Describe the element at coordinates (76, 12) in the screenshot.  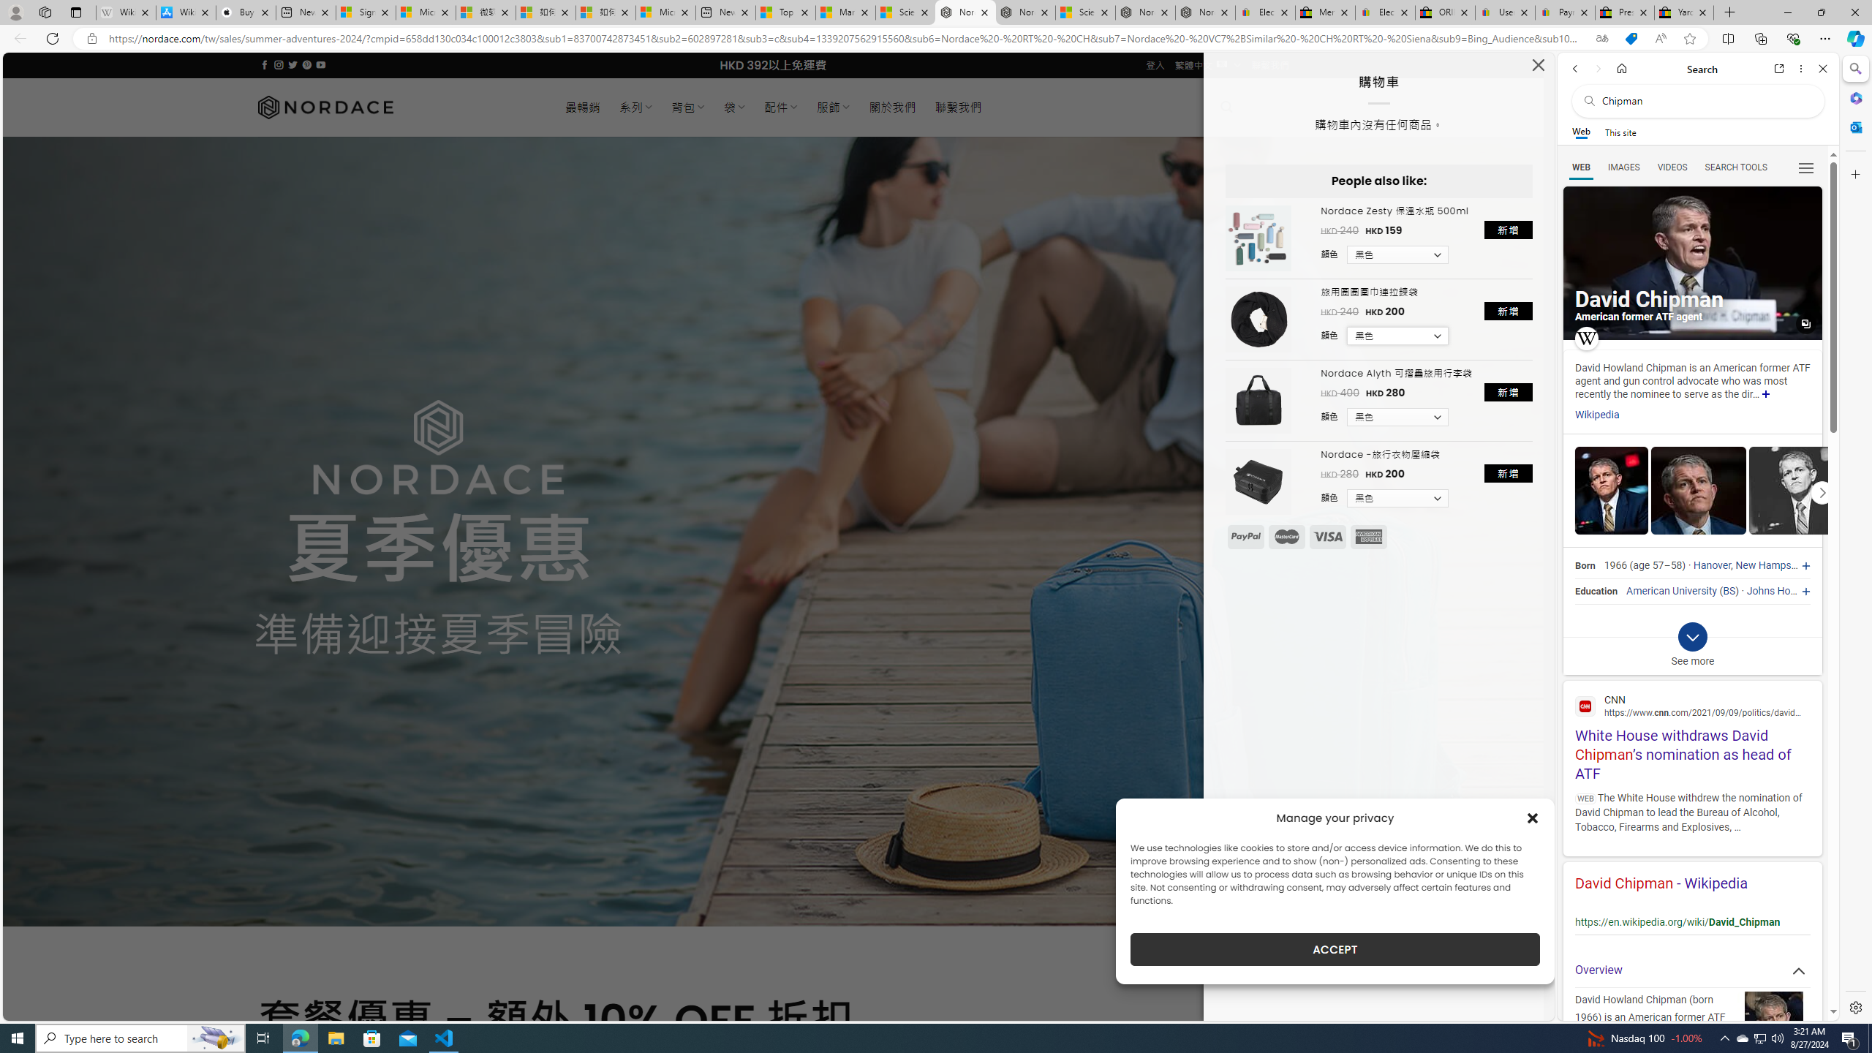
I see `Tab actions menu` at that location.